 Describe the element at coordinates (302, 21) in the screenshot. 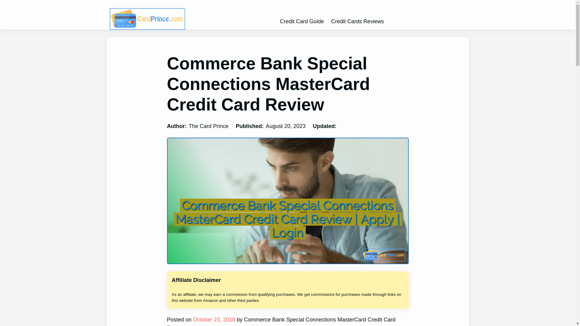

I see `Credit Card Guide` at that location.